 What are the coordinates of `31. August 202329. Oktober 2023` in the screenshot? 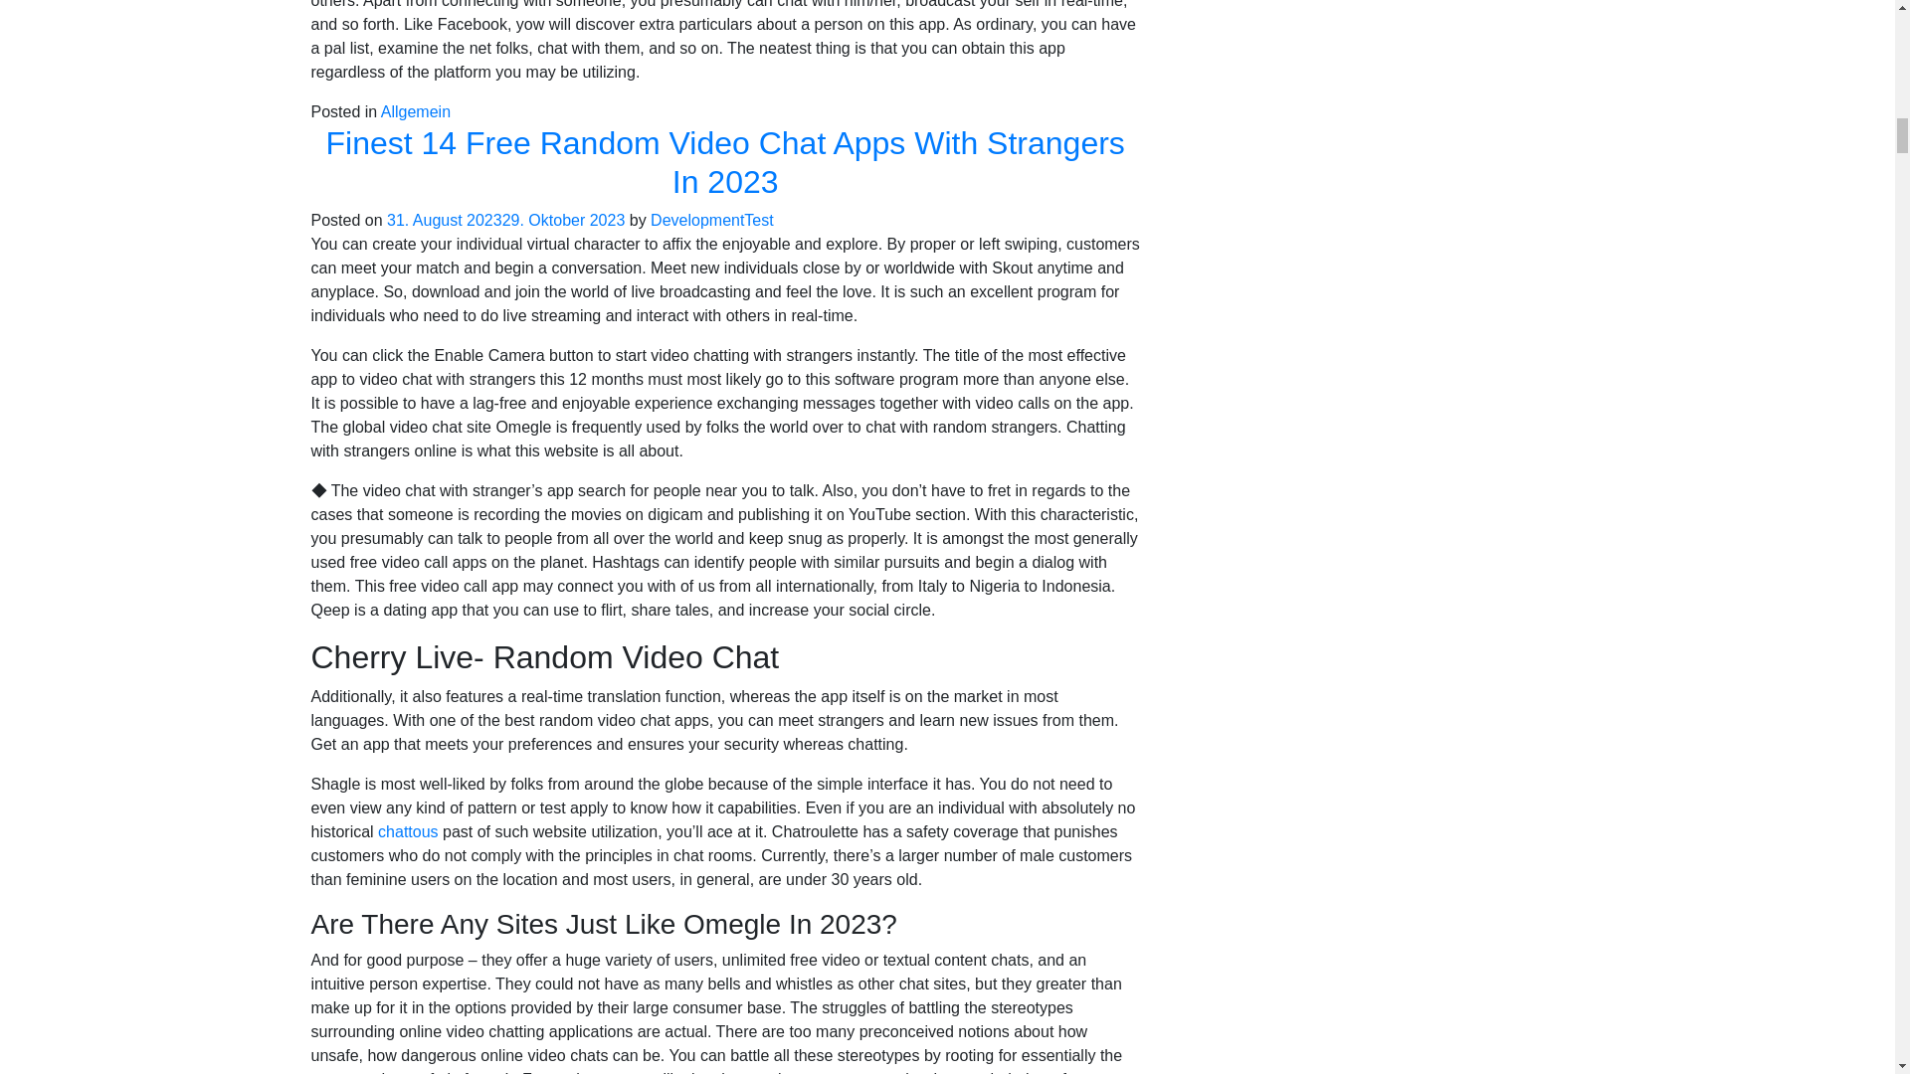 It's located at (505, 220).